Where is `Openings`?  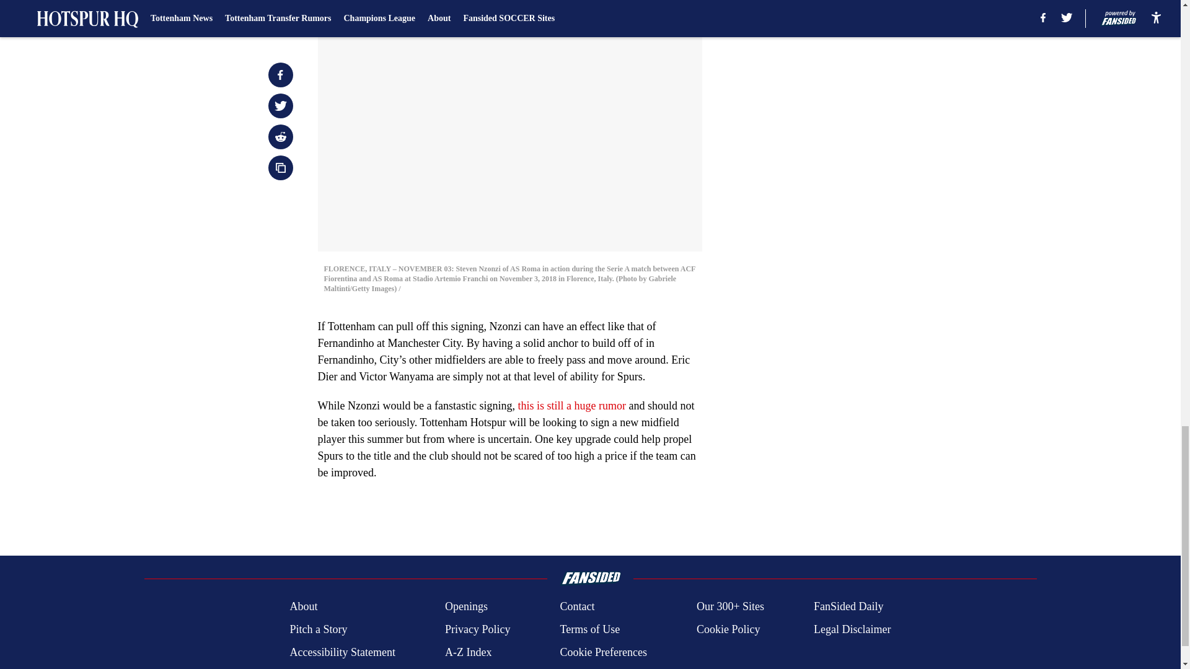
Openings is located at coordinates (466, 606).